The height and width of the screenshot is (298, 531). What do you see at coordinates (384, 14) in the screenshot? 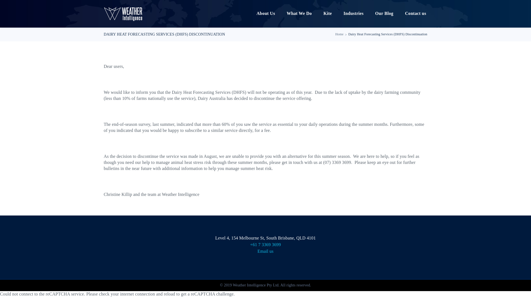
I see `Our Blog` at bounding box center [384, 14].